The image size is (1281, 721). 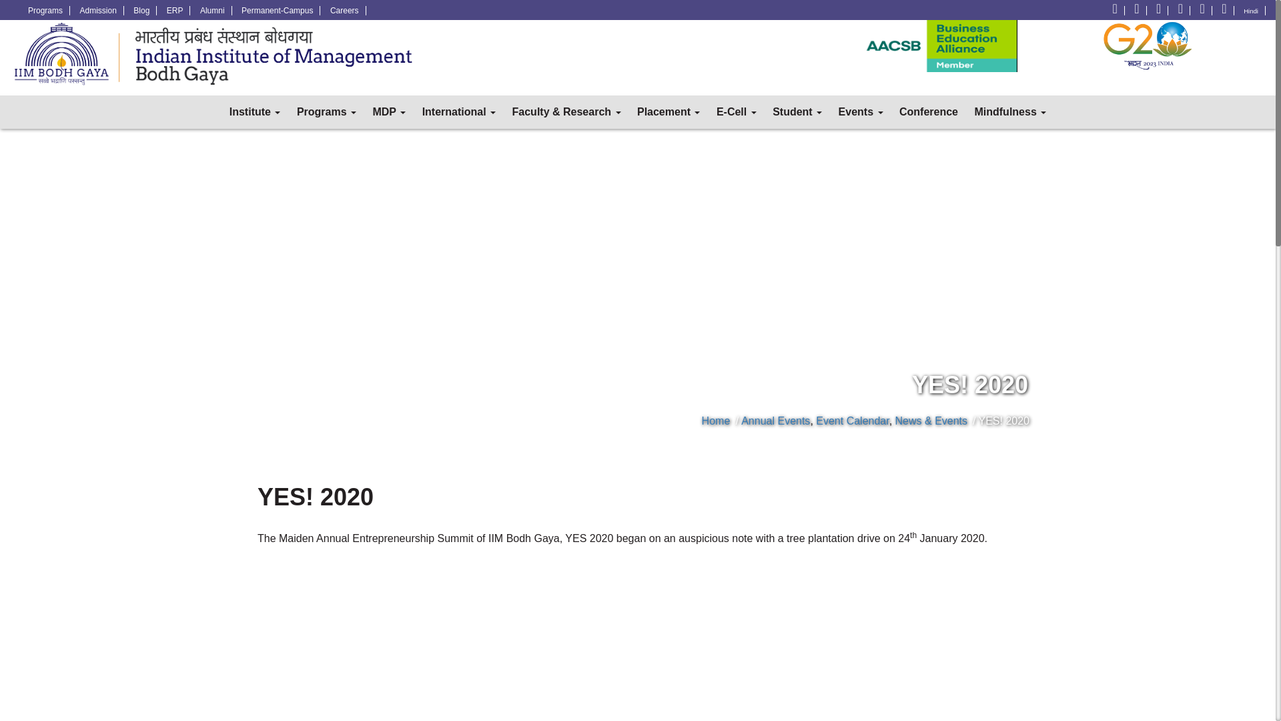 I want to click on MDP, so click(x=388, y=112).